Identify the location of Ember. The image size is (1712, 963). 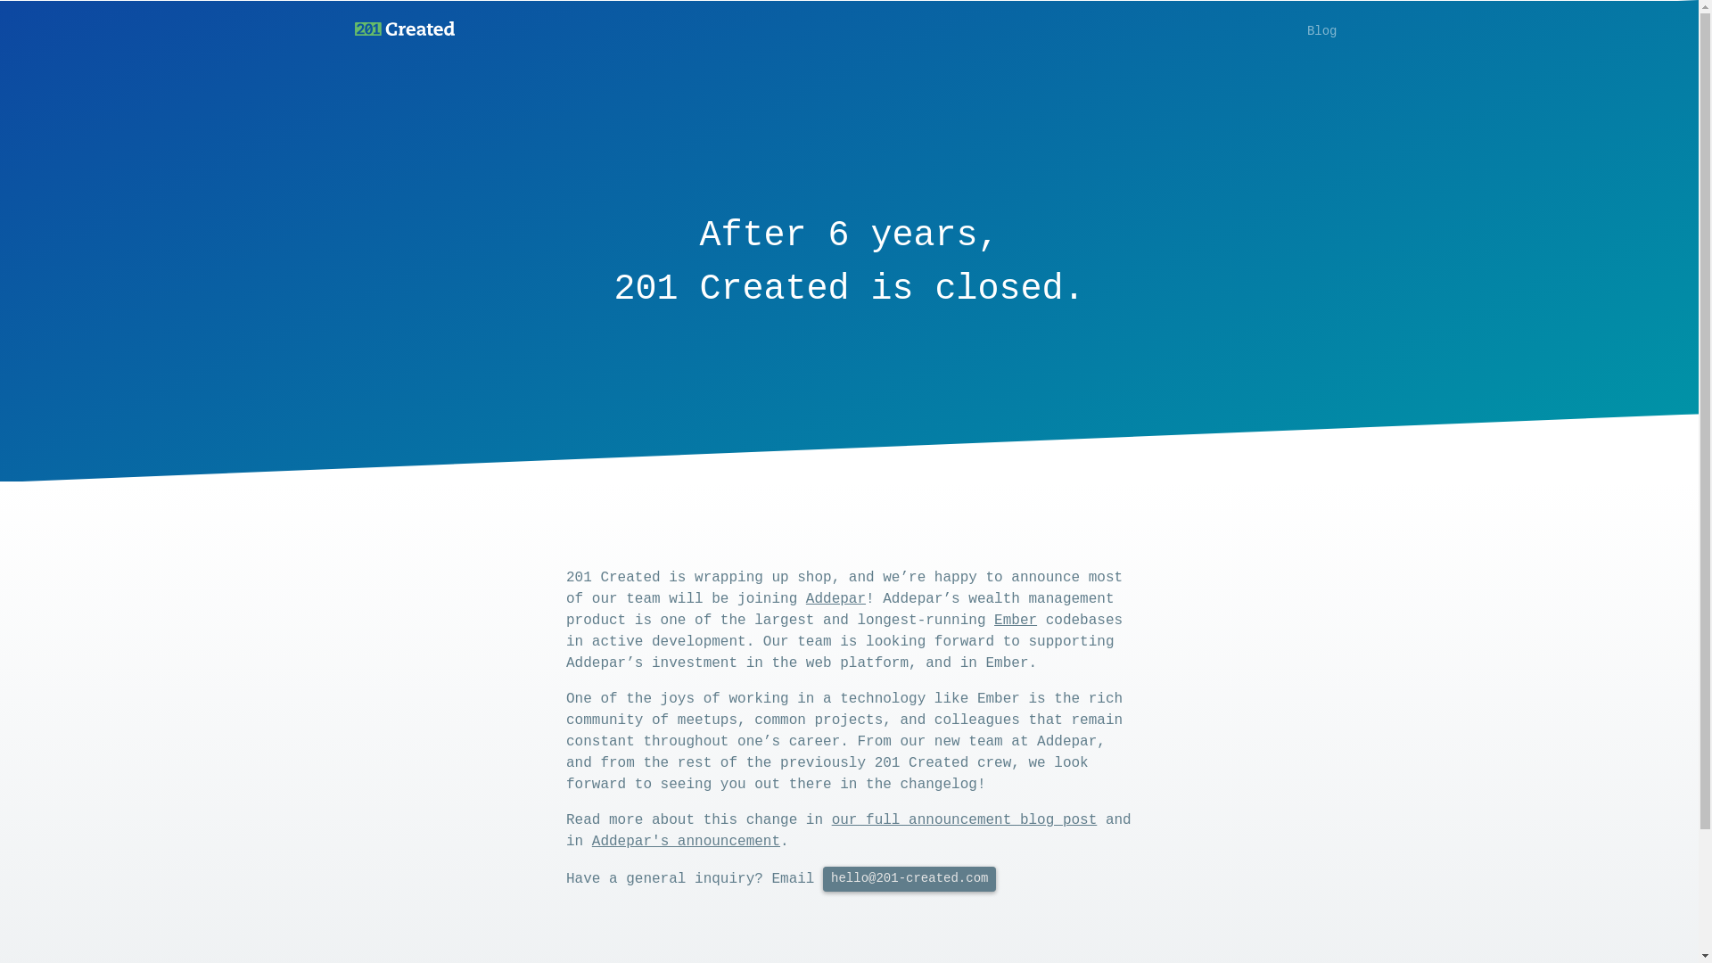
(1016, 621).